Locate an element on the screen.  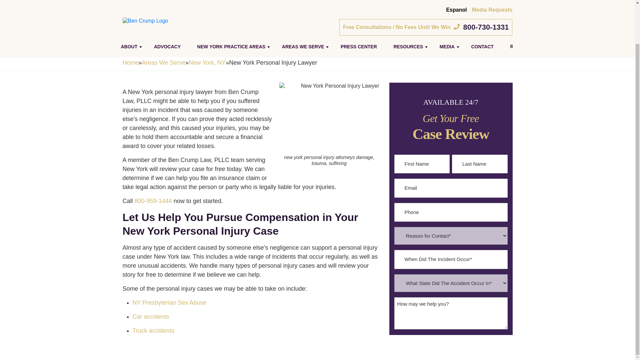
ABOUT is located at coordinates (129, 6).